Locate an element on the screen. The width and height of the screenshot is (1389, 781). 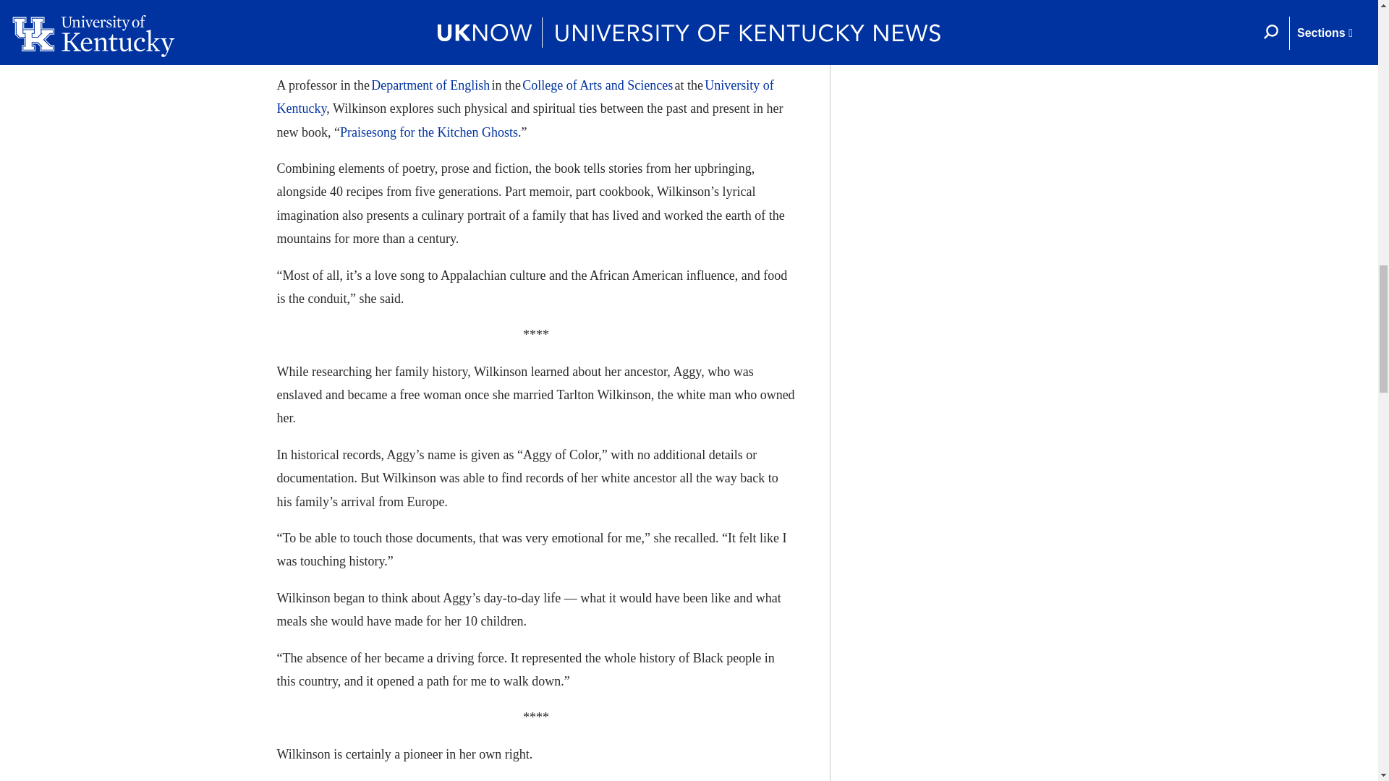
of is located at coordinates (441, 85).